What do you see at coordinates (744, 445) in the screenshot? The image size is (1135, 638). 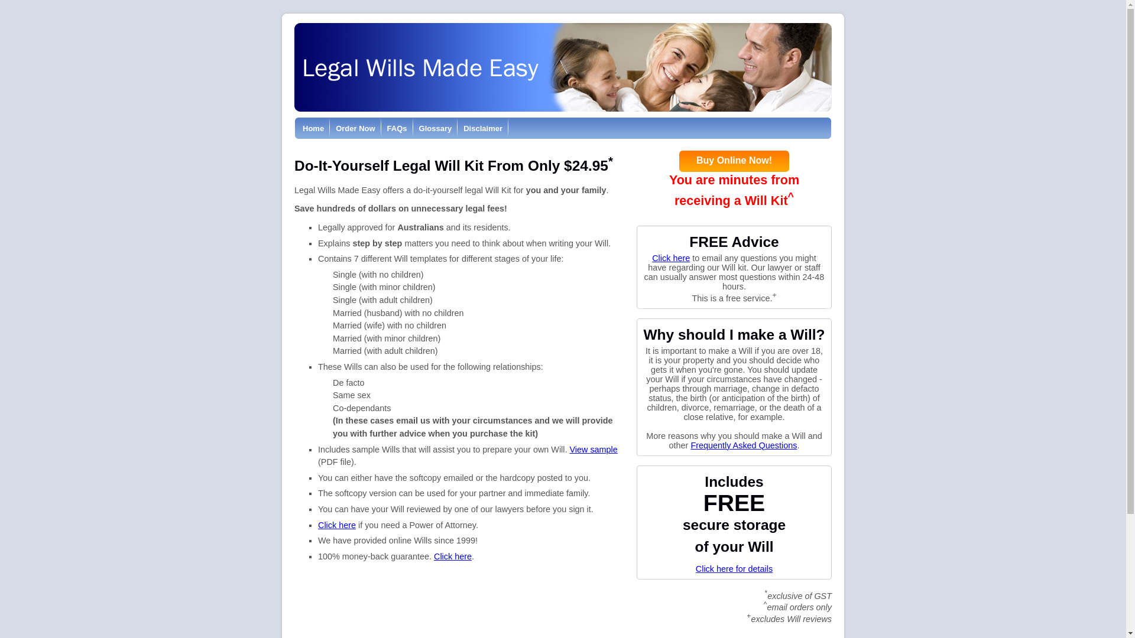 I see `Frequently Asked Questions` at bounding box center [744, 445].